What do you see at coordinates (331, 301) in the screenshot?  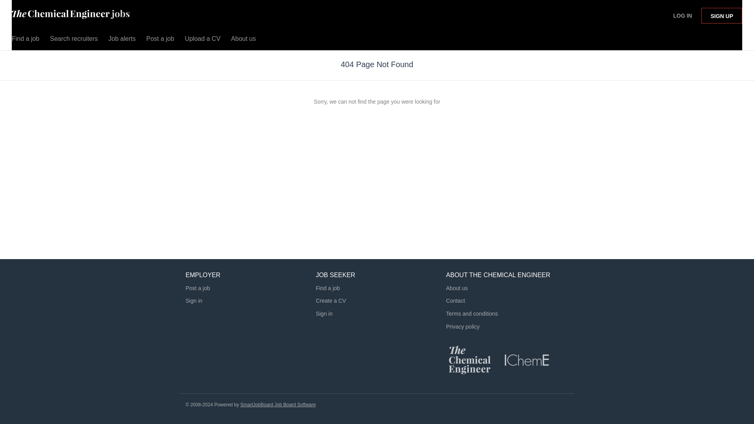 I see `Create a CV` at bounding box center [331, 301].